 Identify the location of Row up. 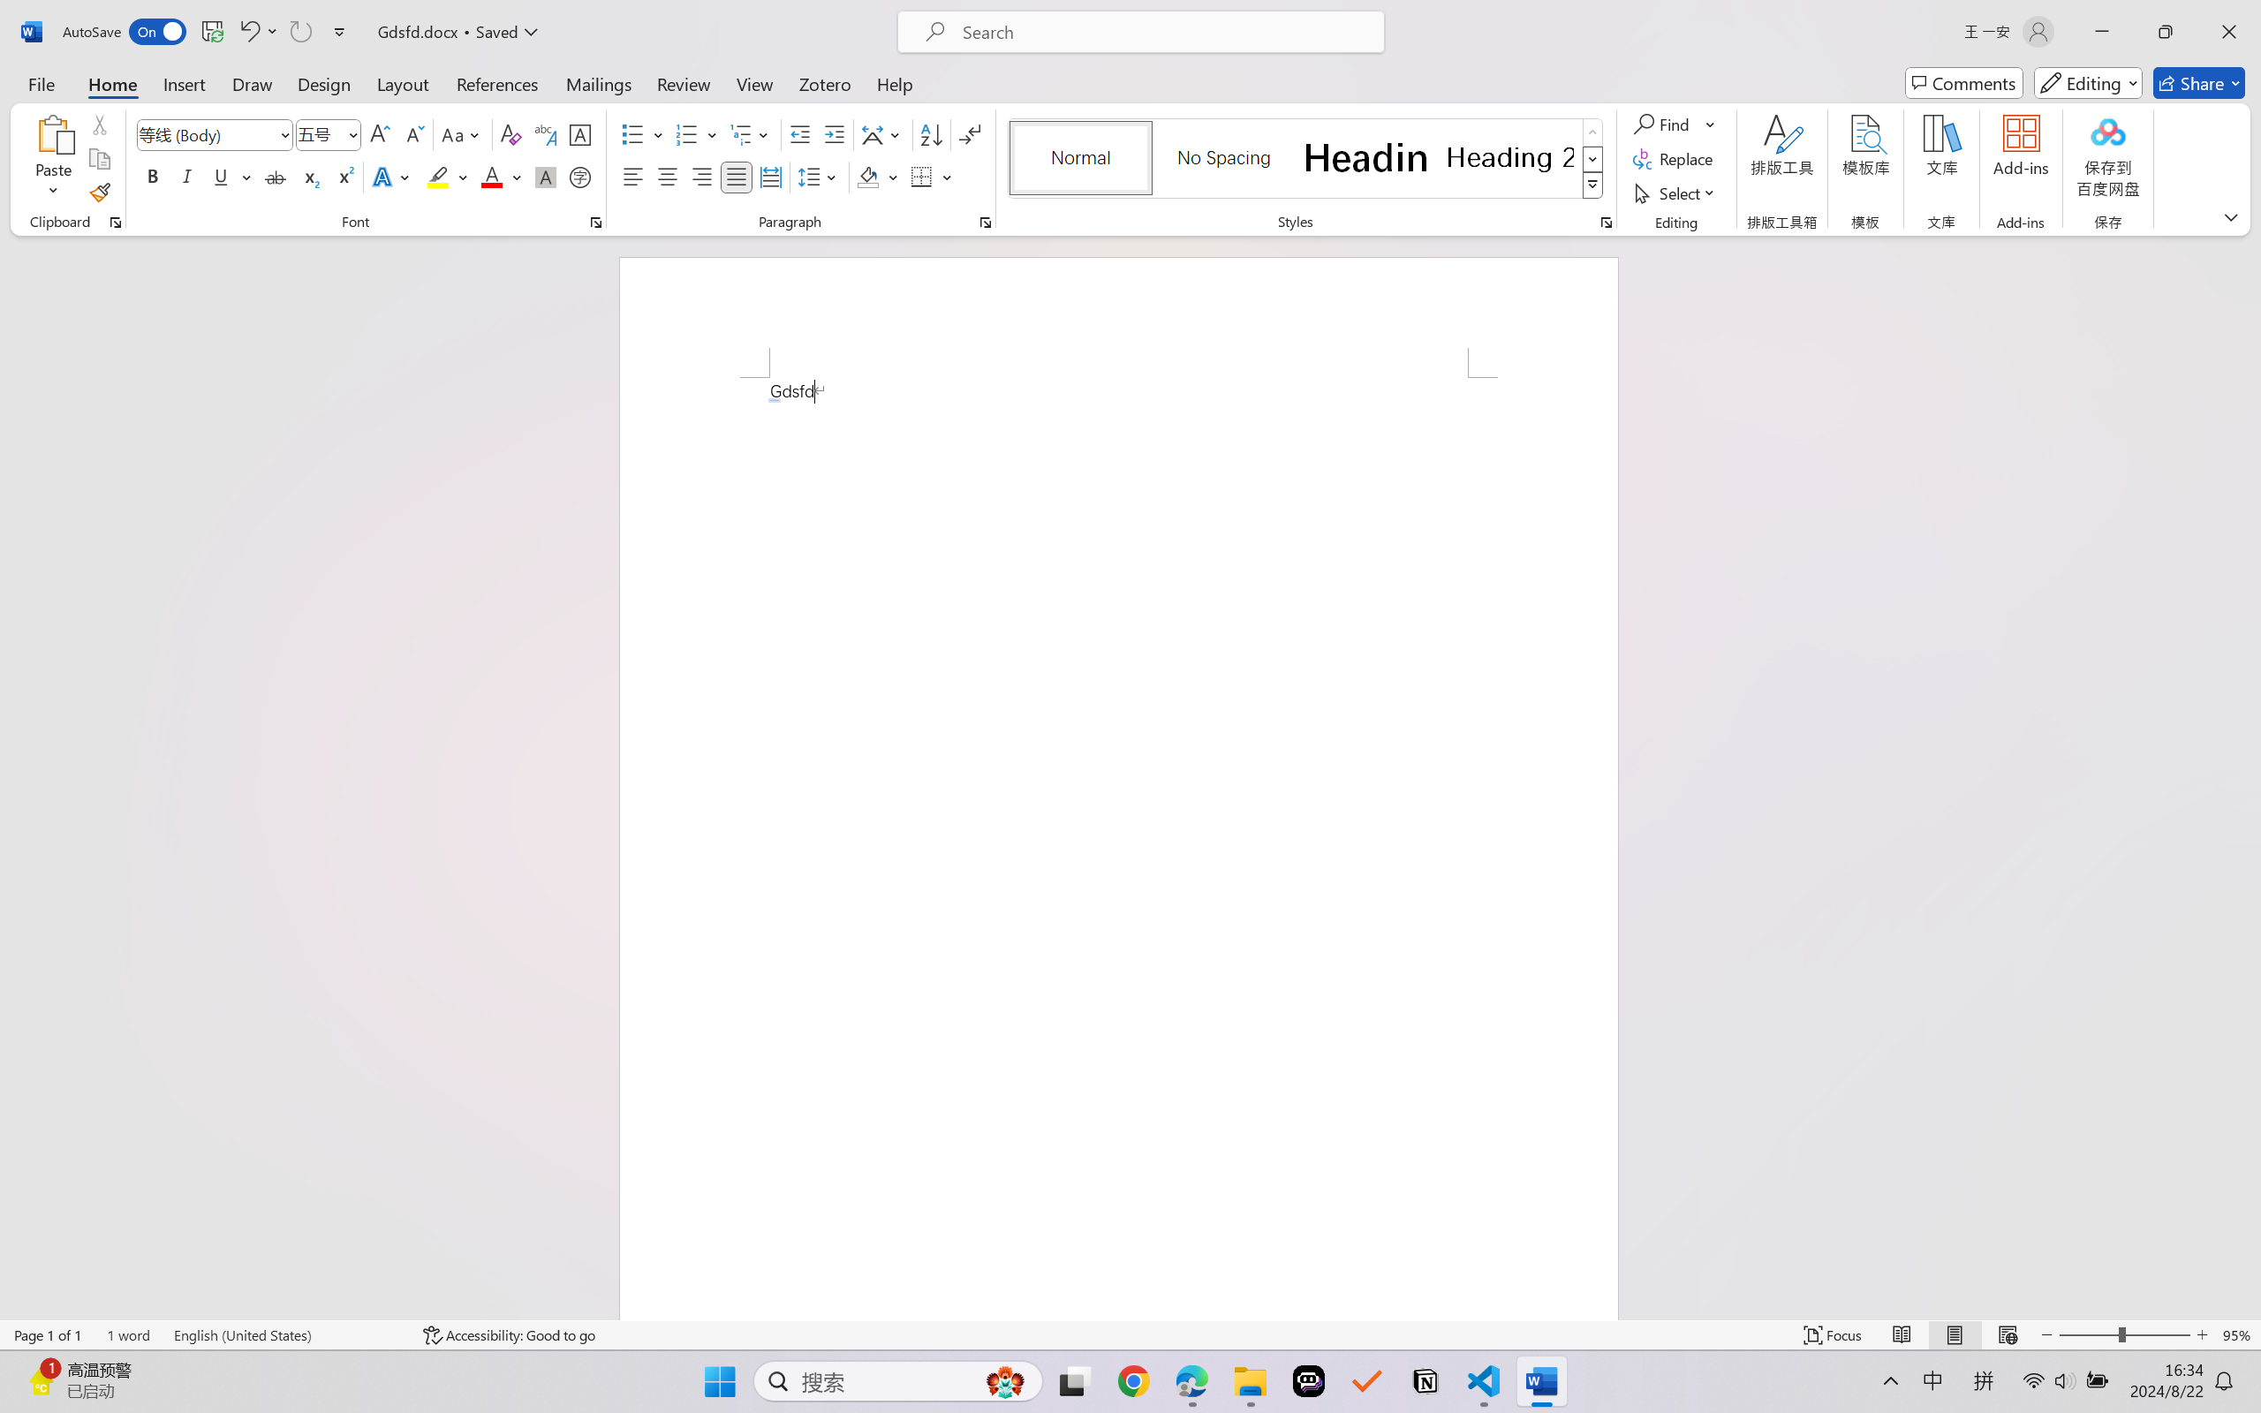
(1593, 132).